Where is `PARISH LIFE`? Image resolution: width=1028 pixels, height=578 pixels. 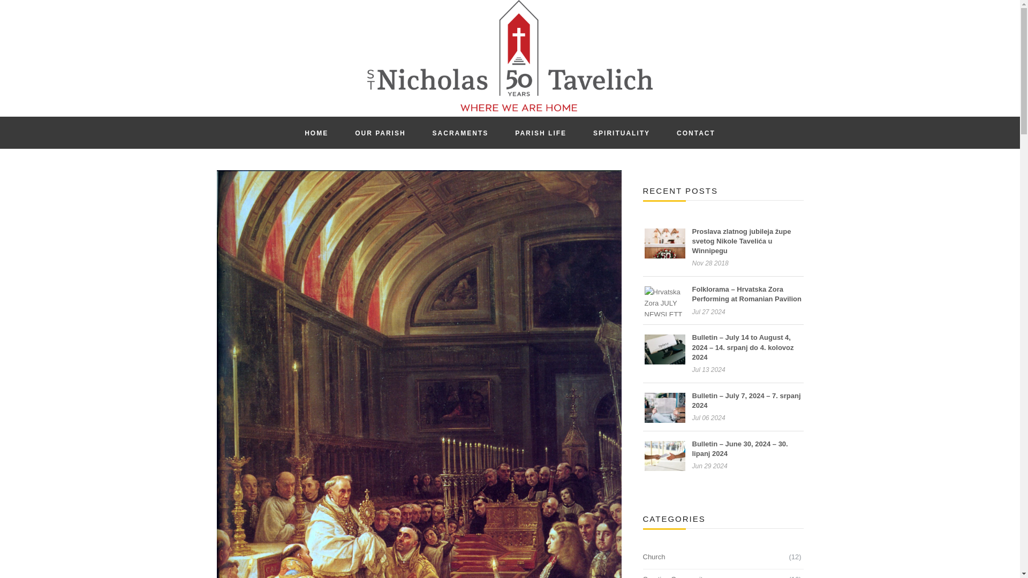
PARISH LIFE is located at coordinates (540, 133).